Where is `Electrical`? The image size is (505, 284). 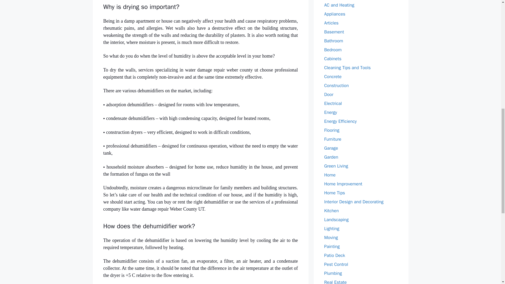 Electrical is located at coordinates (333, 103).